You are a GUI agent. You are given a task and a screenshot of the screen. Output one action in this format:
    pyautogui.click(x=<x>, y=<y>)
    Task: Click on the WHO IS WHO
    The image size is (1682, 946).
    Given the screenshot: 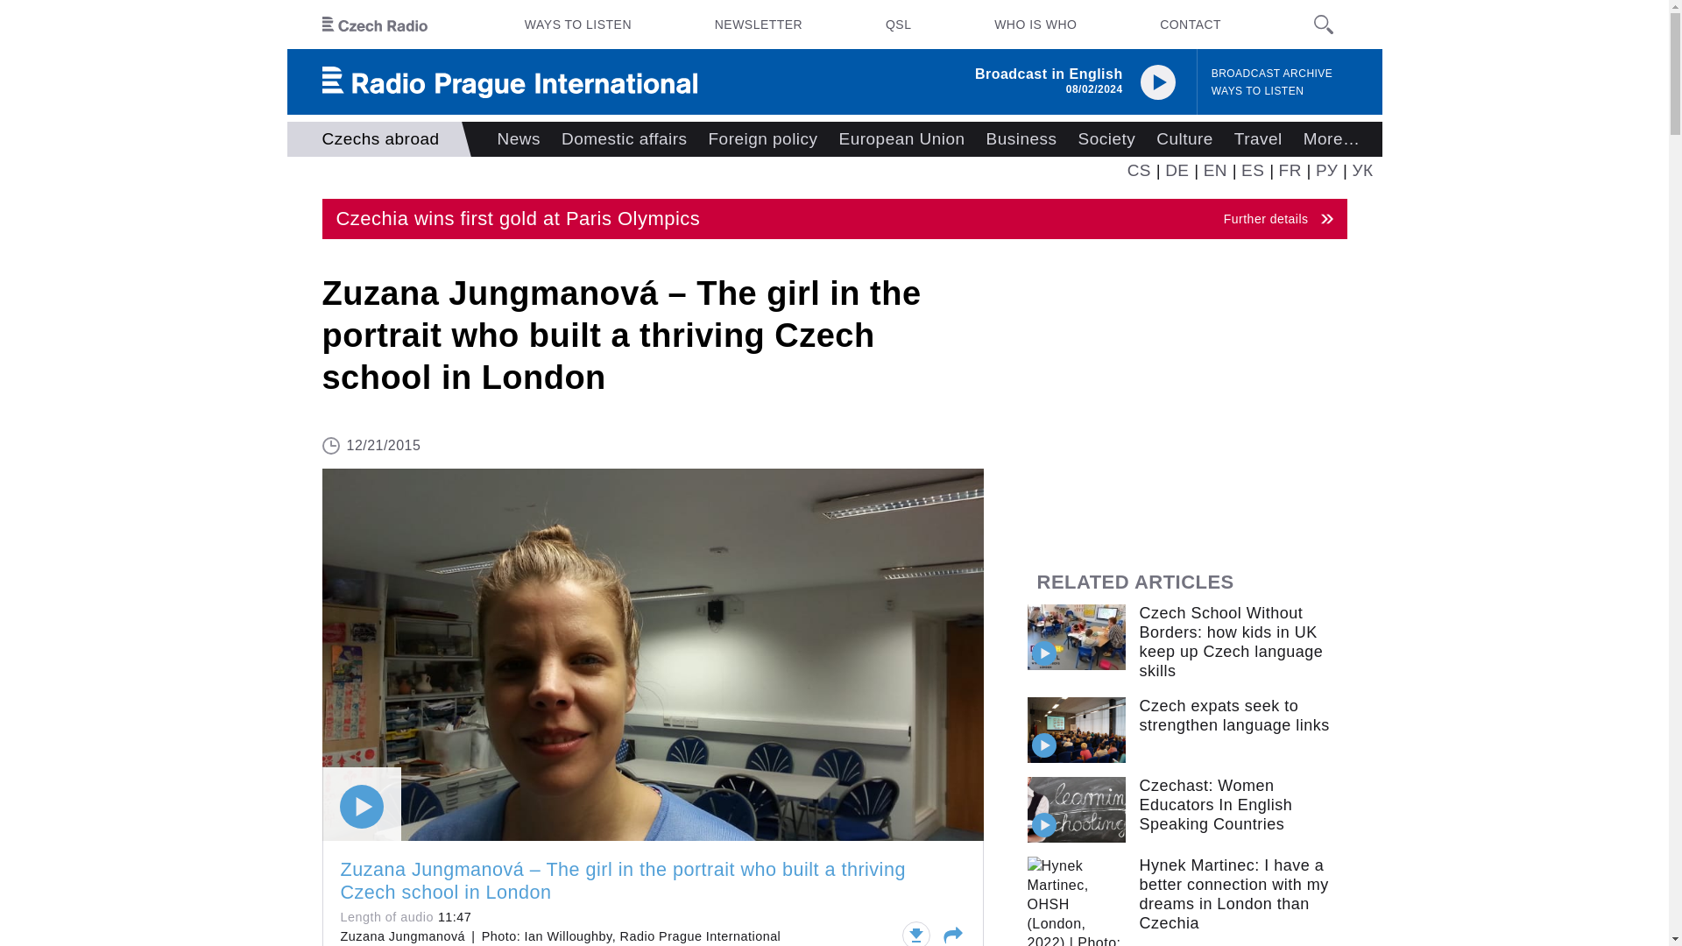 What is the action you would take?
    pyautogui.click(x=1035, y=25)
    